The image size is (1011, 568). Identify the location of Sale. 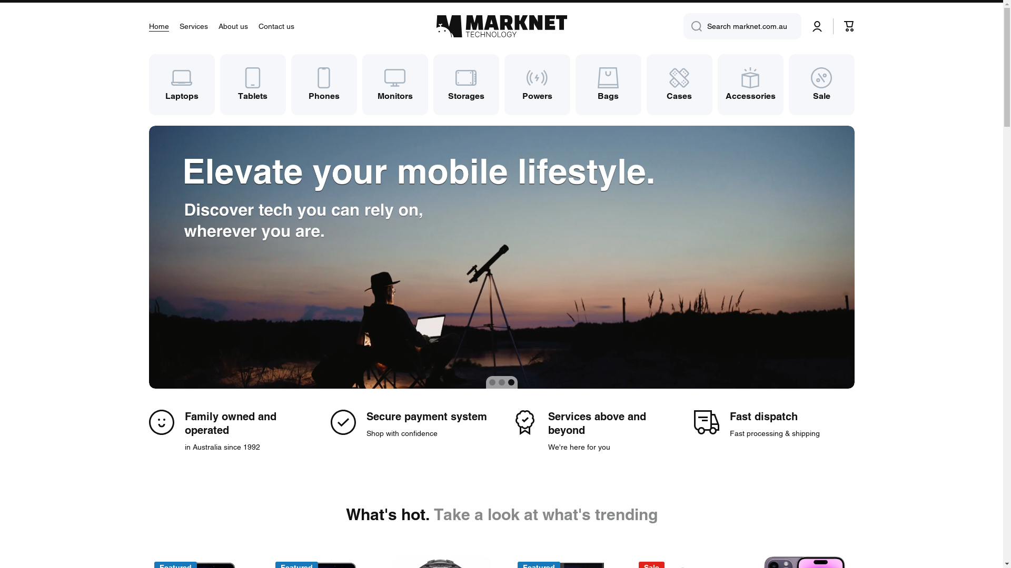
(821, 85).